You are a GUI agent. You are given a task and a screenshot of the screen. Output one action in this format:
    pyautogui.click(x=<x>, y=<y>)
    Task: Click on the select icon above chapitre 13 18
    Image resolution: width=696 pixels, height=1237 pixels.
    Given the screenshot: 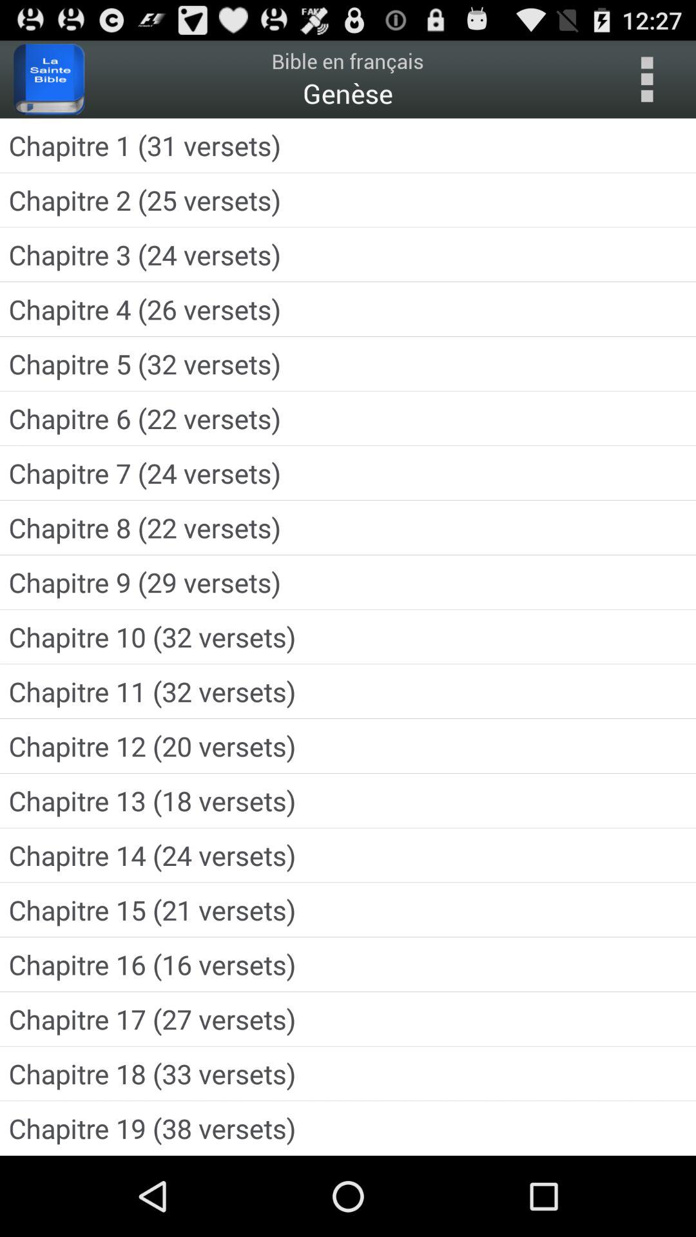 What is the action you would take?
    pyautogui.click(x=348, y=746)
    